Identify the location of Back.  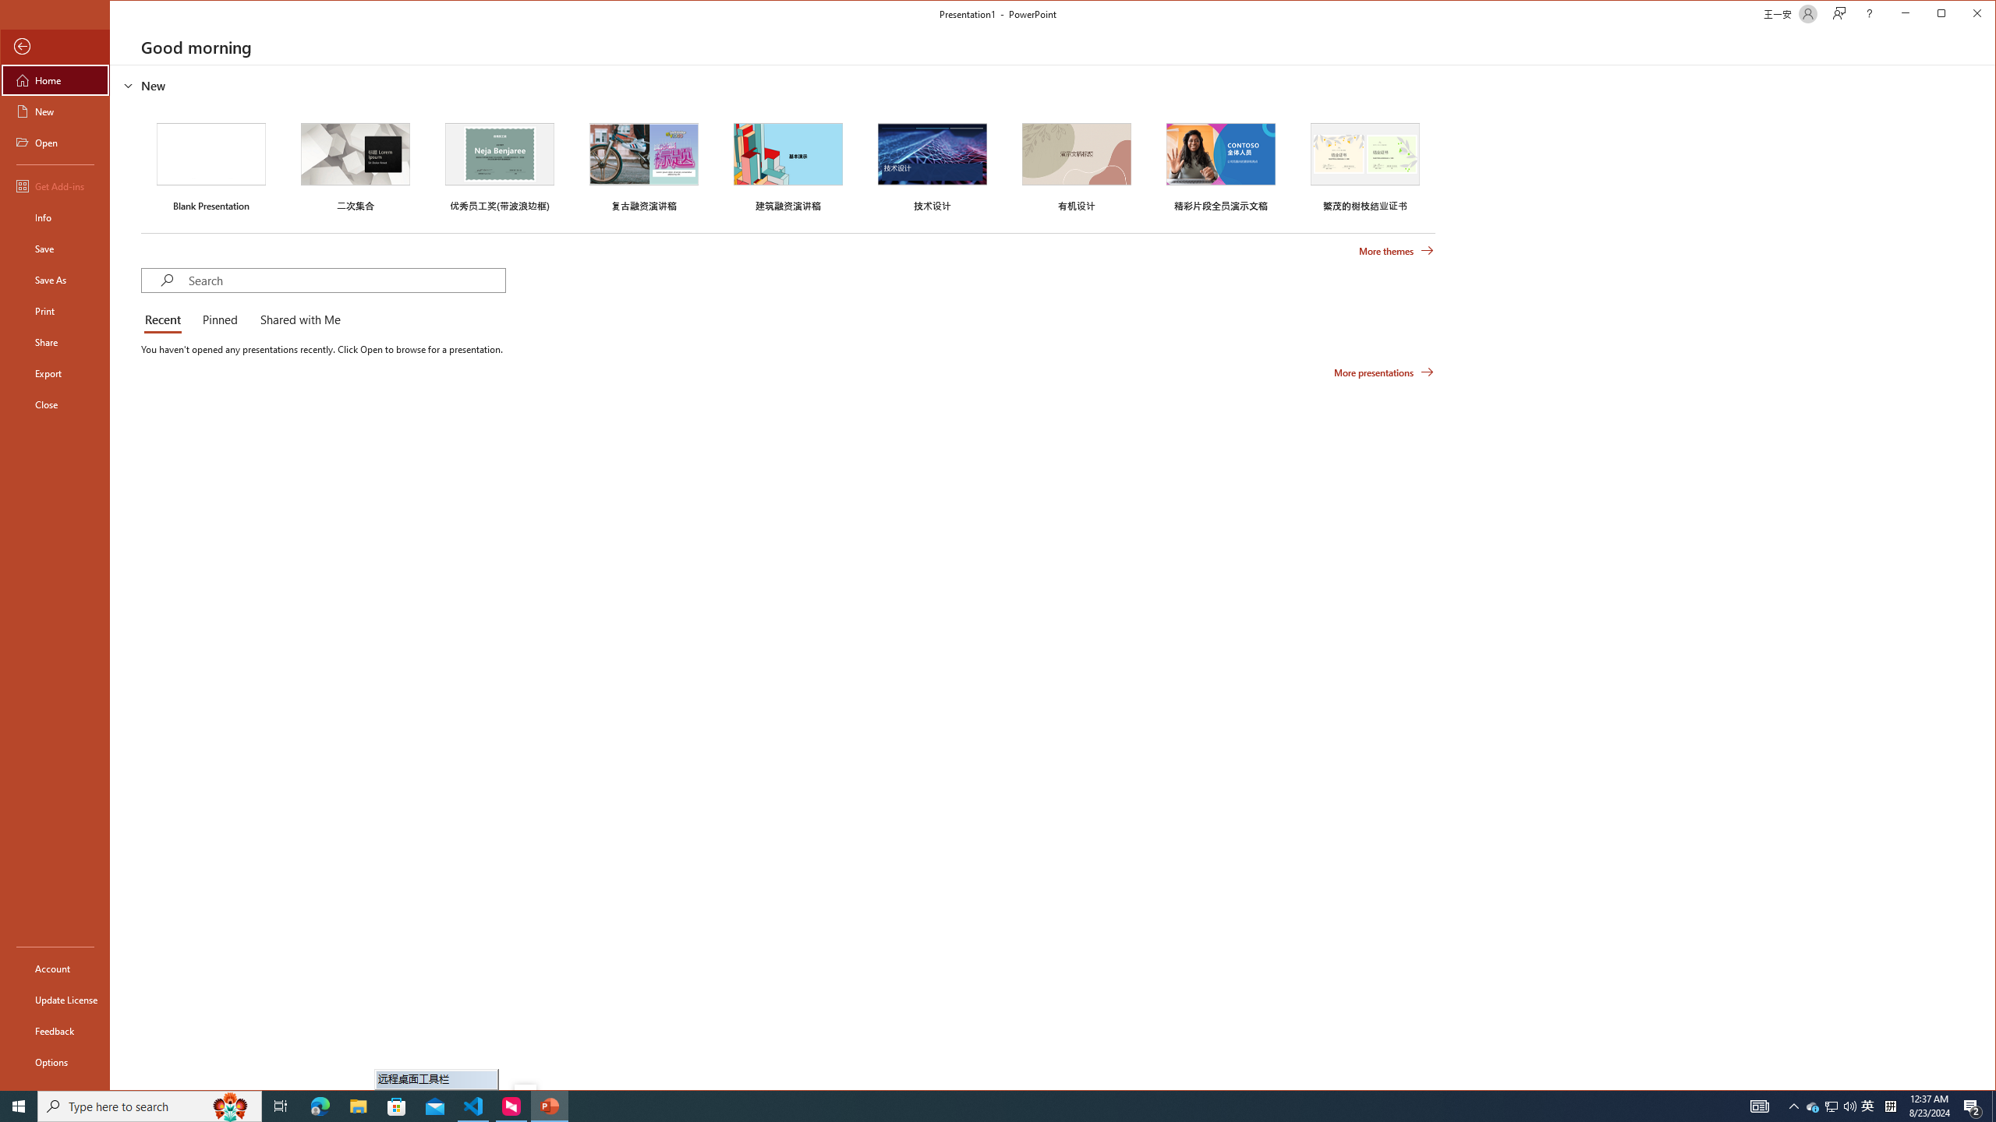
(55, 47).